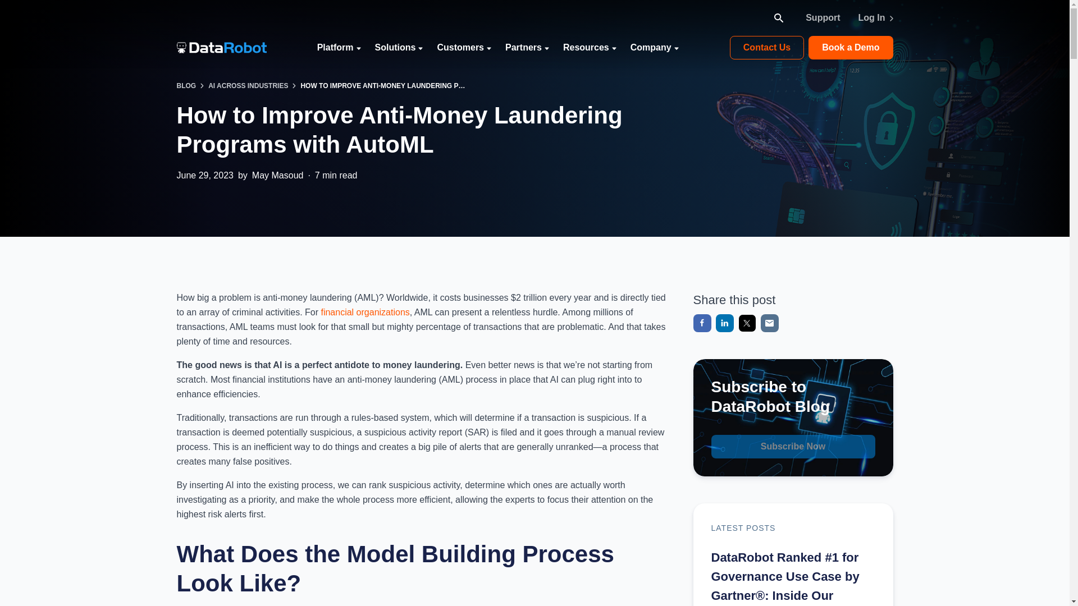 The image size is (1078, 606). What do you see at coordinates (822, 18) in the screenshot?
I see `Support` at bounding box center [822, 18].